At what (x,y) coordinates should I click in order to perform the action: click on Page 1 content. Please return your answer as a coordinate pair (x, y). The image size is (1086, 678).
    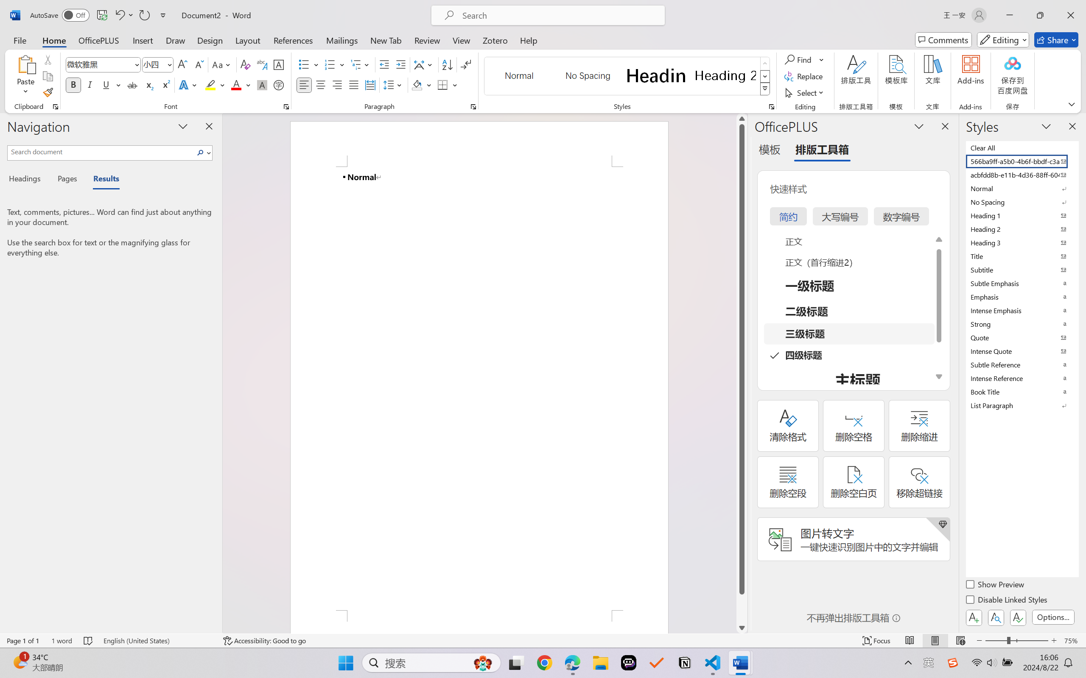
    Looking at the image, I should click on (479, 388).